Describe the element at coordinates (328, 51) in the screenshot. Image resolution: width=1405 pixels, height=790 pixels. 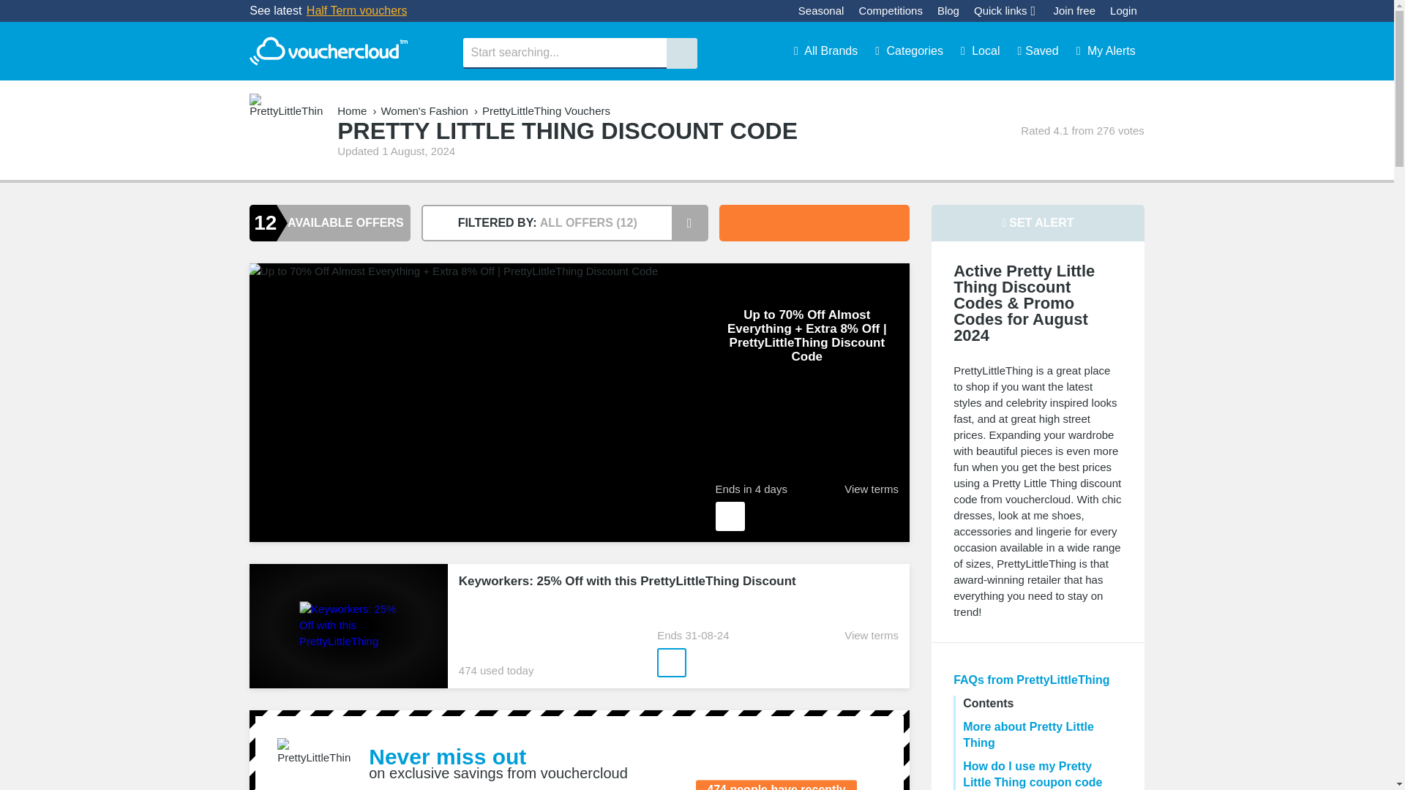
I see `vouchercloud` at that location.